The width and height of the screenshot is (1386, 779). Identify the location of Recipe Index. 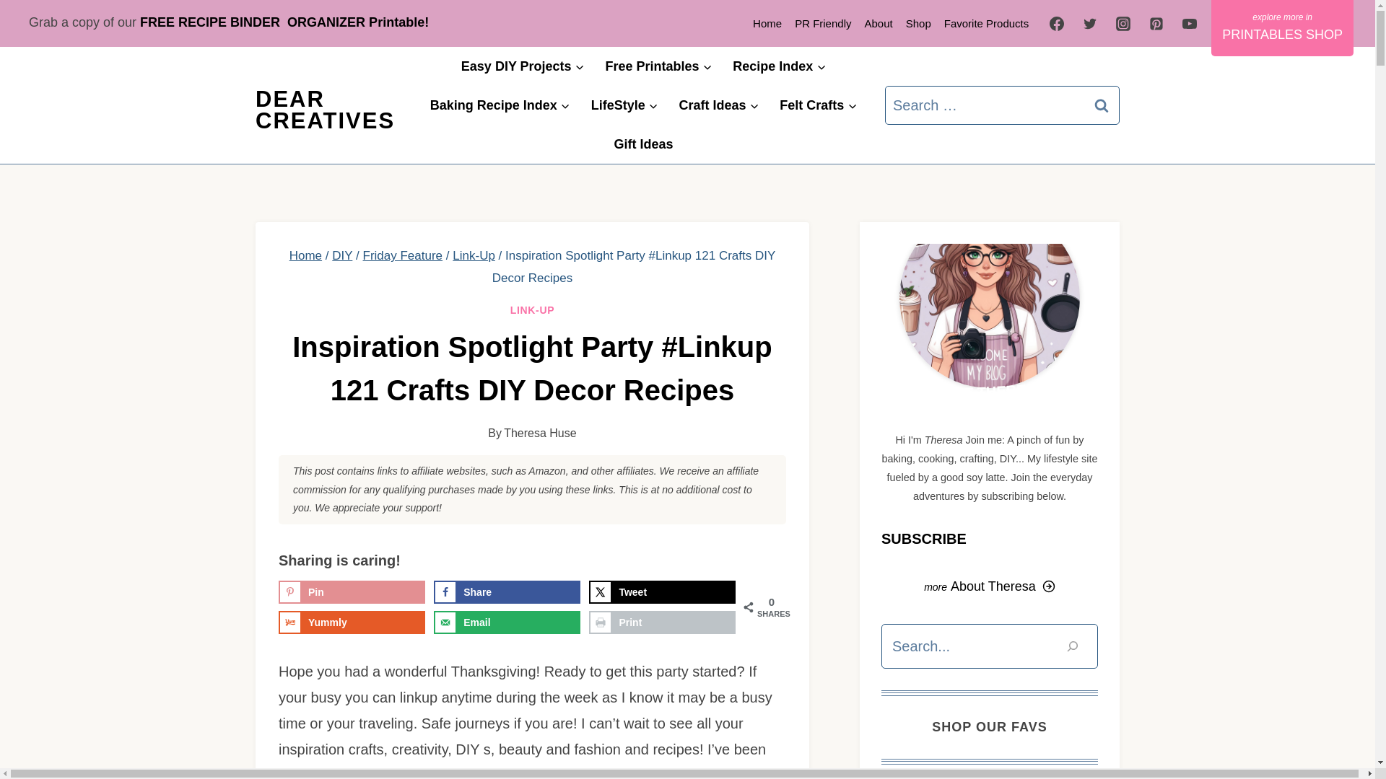
(780, 66).